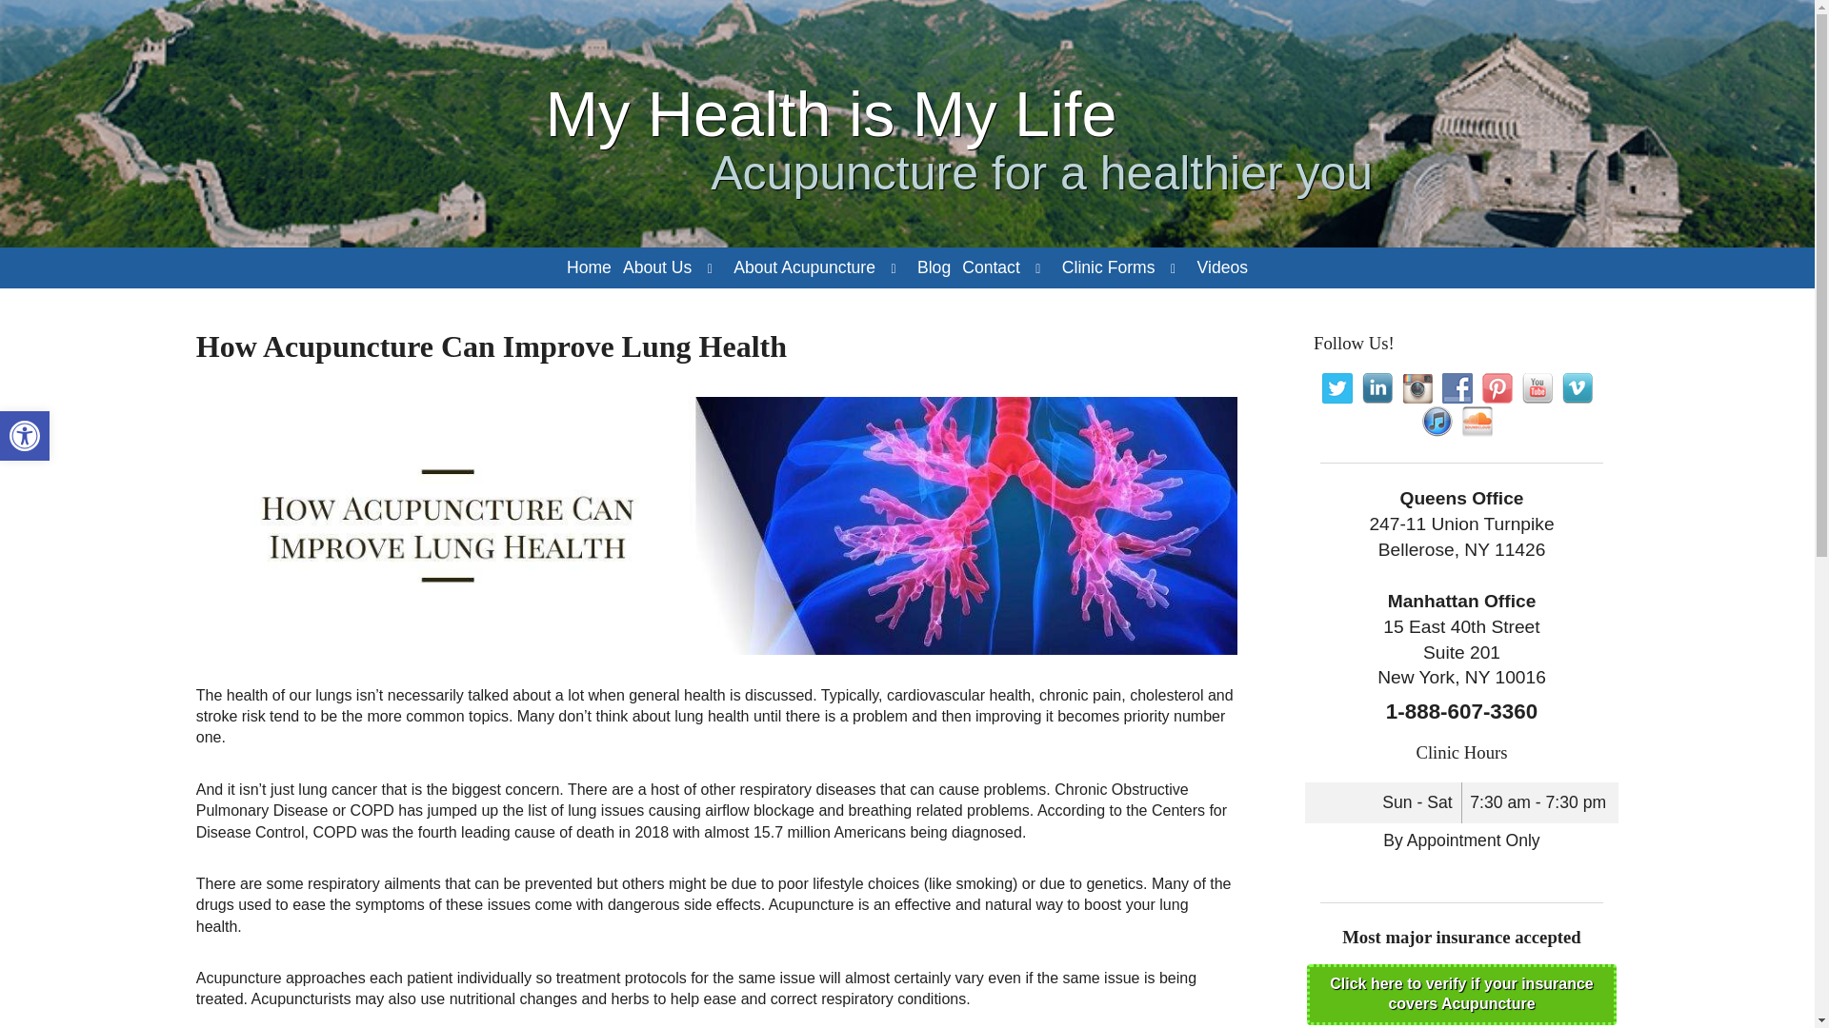 This screenshot has width=1829, height=1028. What do you see at coordinates (934, 268) in the screenshot?
I see `Blog` at bounding box center [934, 268].